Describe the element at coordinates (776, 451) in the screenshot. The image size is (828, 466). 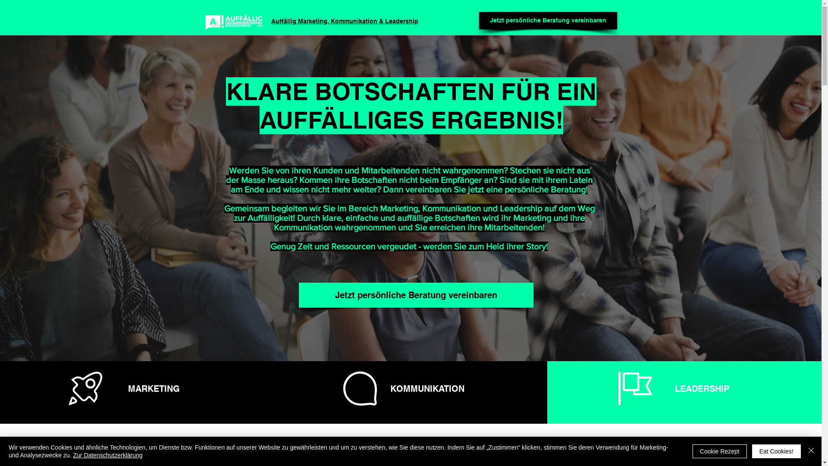
I see `Eat Cookies!` at that location.